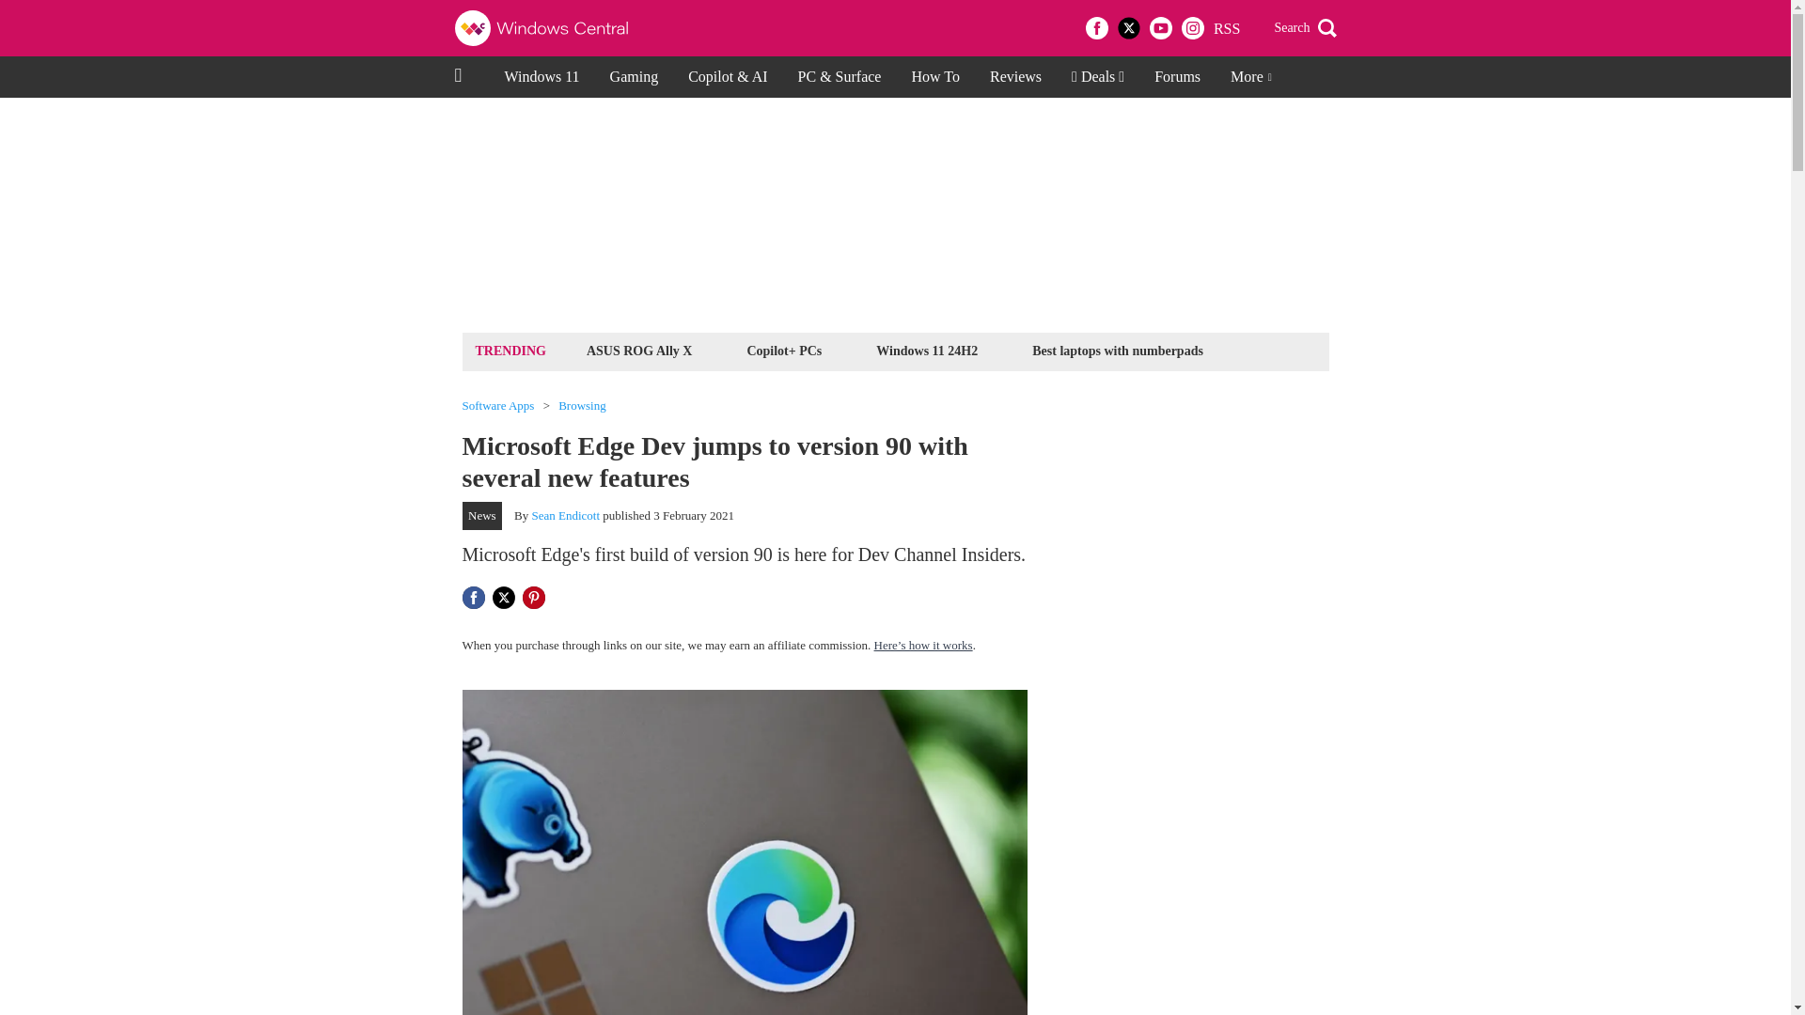  What do you see at coordinates (482, 515) in the screenshot?
I see `News` at bounding box center [482, 515].